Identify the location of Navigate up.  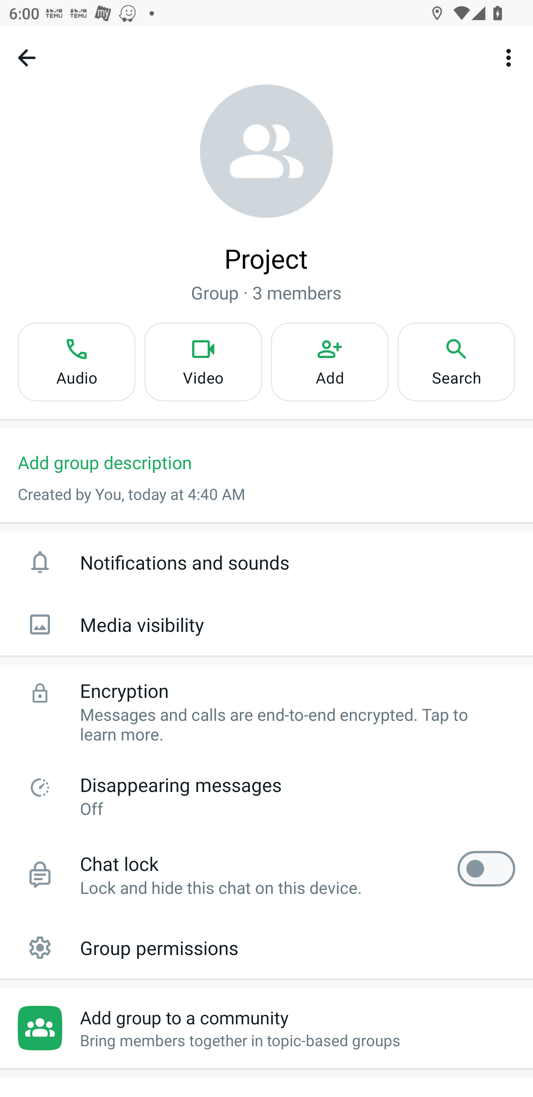
(27, 57).